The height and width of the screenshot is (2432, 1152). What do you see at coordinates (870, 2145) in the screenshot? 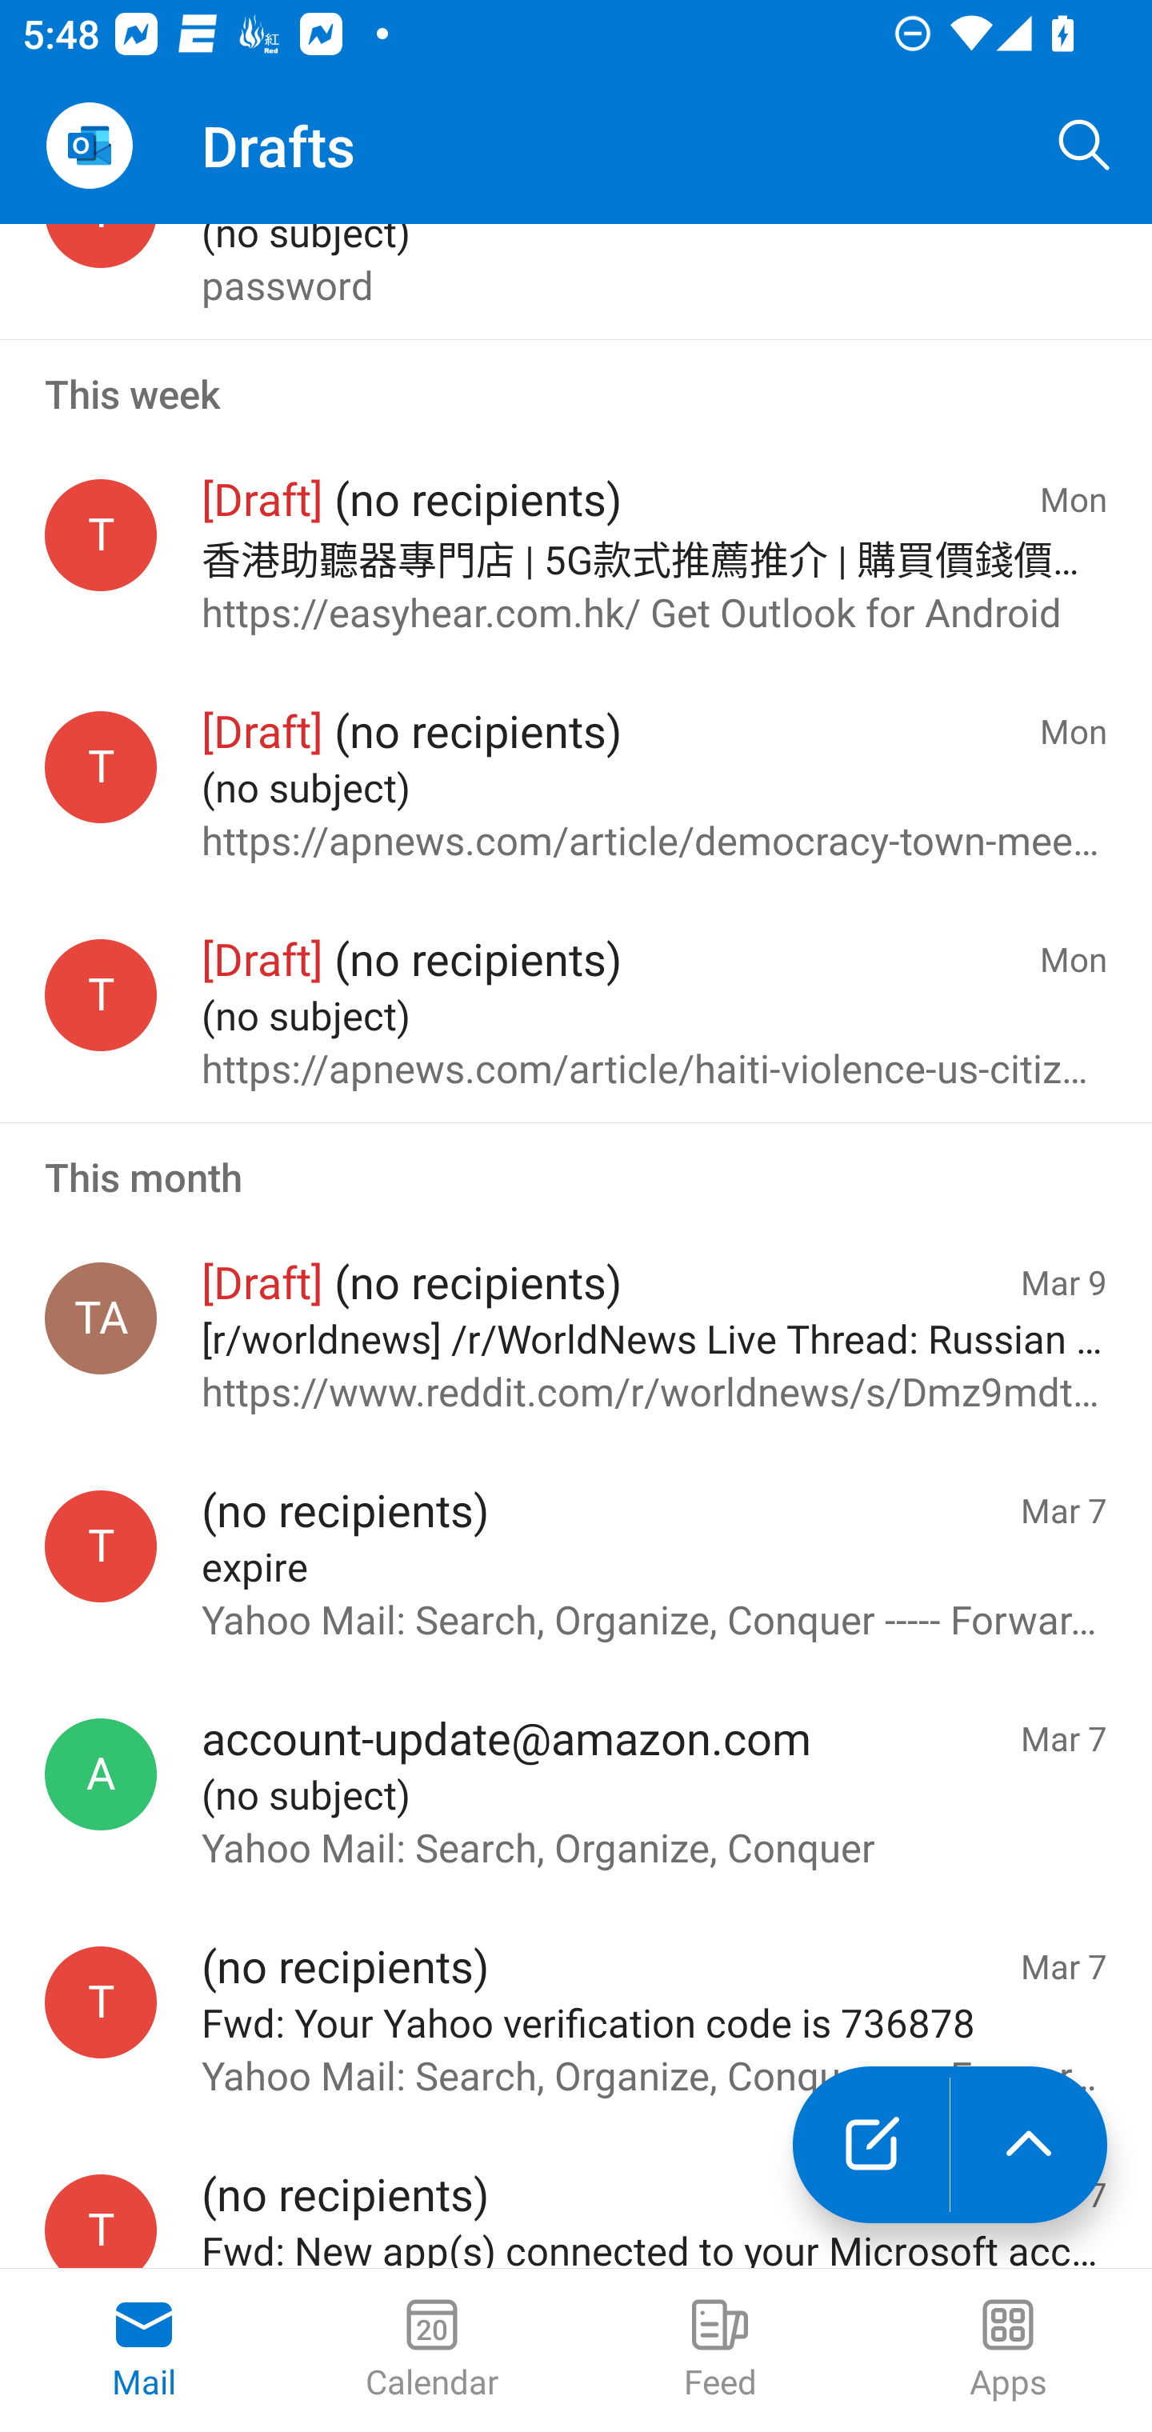
I see `New mail` at bounding box center [870, 2145].